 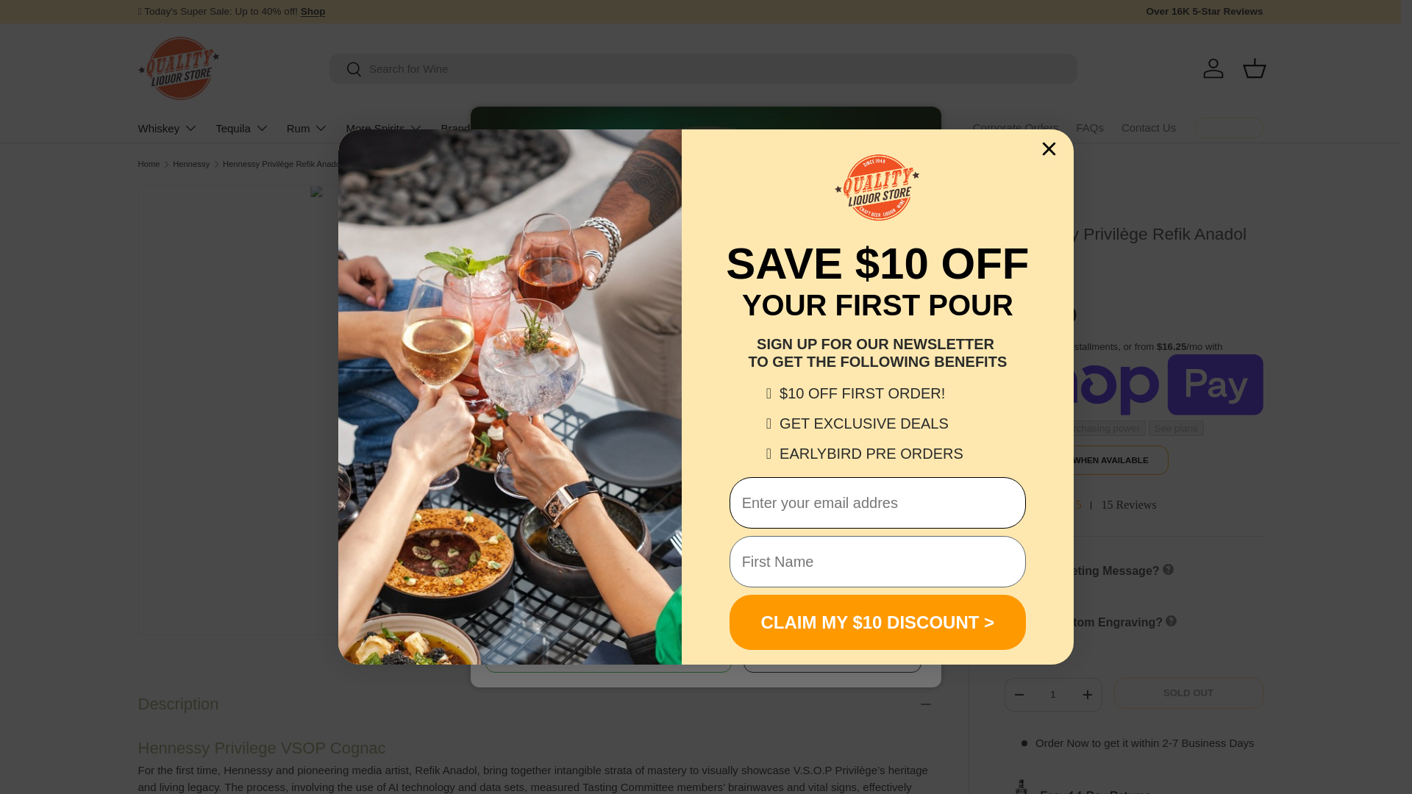 What do you see at coordinates (168, 128) in the screenshot?
I see `Whiskey` at bounding box center [168, 128].